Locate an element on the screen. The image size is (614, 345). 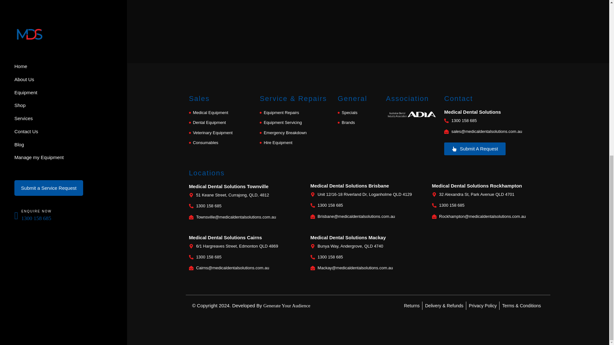
Equipment Servicing is located at coordinates (295, 123).